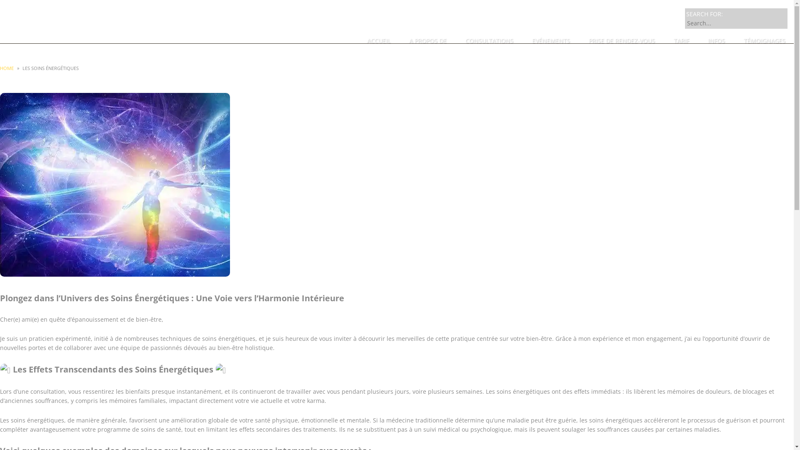 This screenshot has width=800, height=450. What do you see at coordinates (379, 41) in the screenshot?
I see `ACCUEIL` at bounding box center [379, 41].